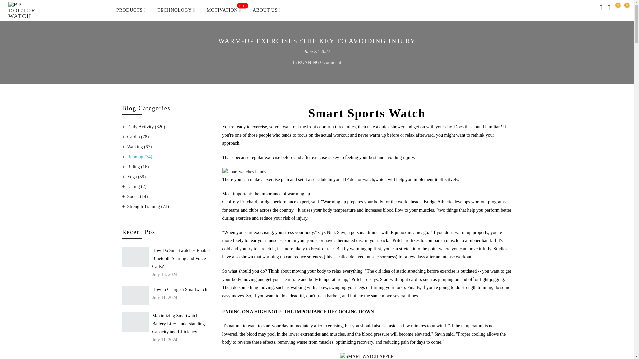 This screenshot has width=639, height=359. What do you see at coordinates (617, 9) in the screenshot?
I see `0` at bounding box center [617, 9].